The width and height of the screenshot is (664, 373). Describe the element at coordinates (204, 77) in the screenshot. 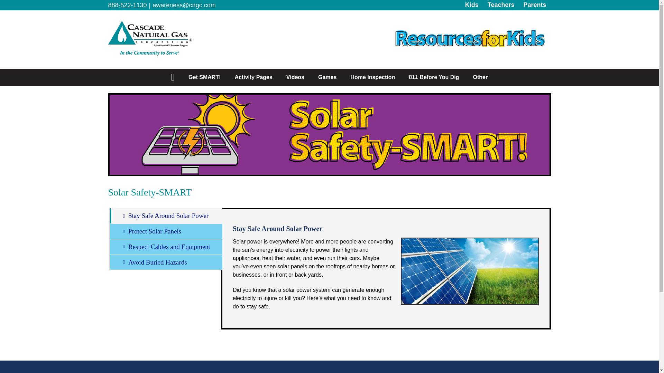

I see `Get SMART!` at that location.